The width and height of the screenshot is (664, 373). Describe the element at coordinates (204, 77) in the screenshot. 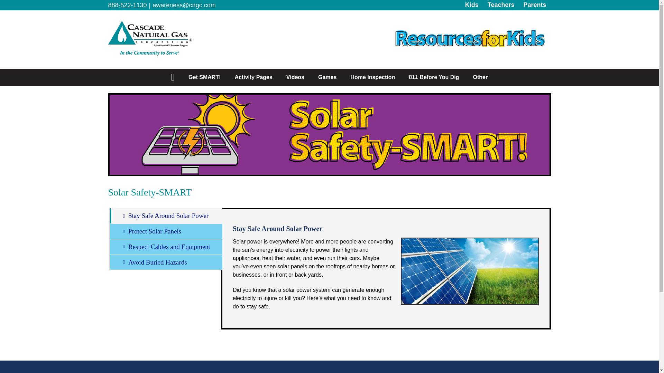

I see `Get SMART!` at that location.